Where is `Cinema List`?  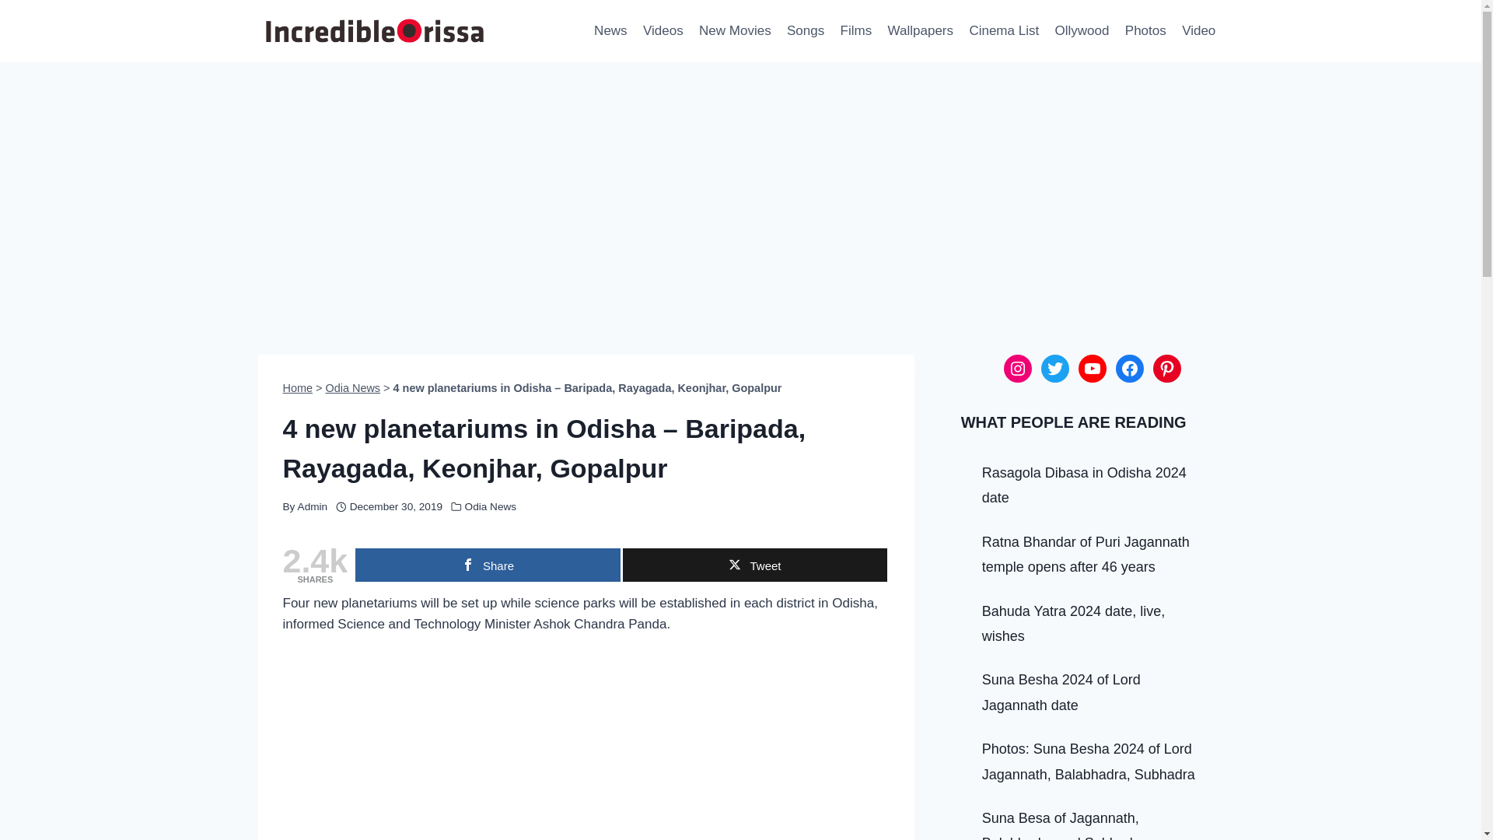
Cinema List is located at coordinates (1003, 31).